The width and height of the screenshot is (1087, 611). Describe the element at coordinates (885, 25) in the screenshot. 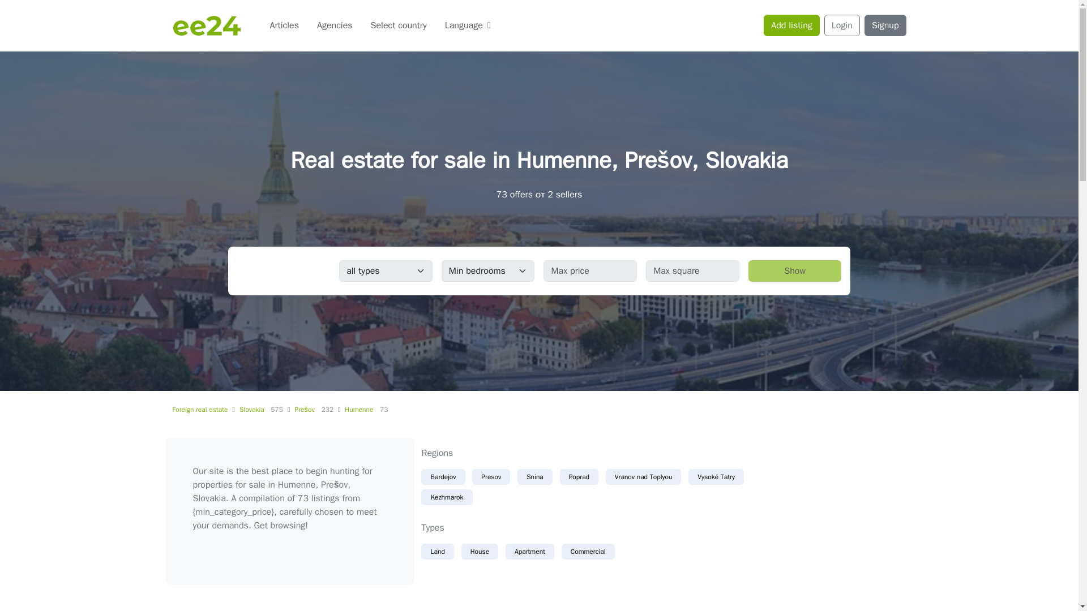

I see `Signup` at that location.